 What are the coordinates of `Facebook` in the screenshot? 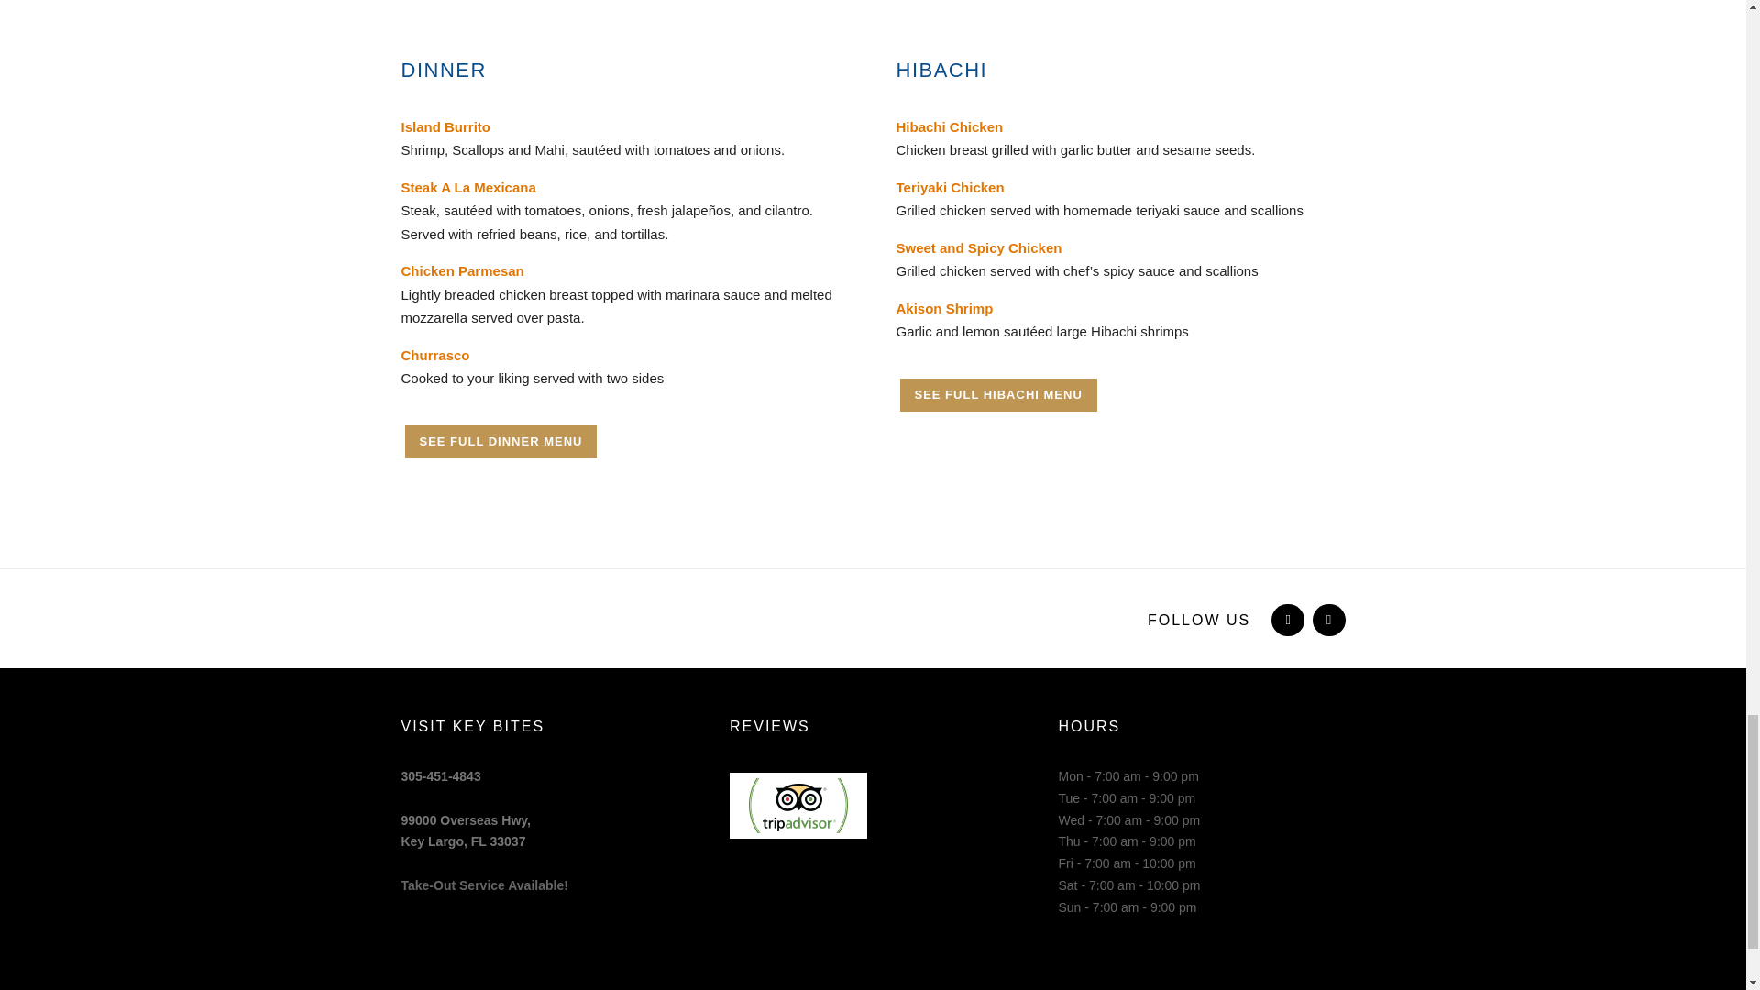 It's located at (466, 830).